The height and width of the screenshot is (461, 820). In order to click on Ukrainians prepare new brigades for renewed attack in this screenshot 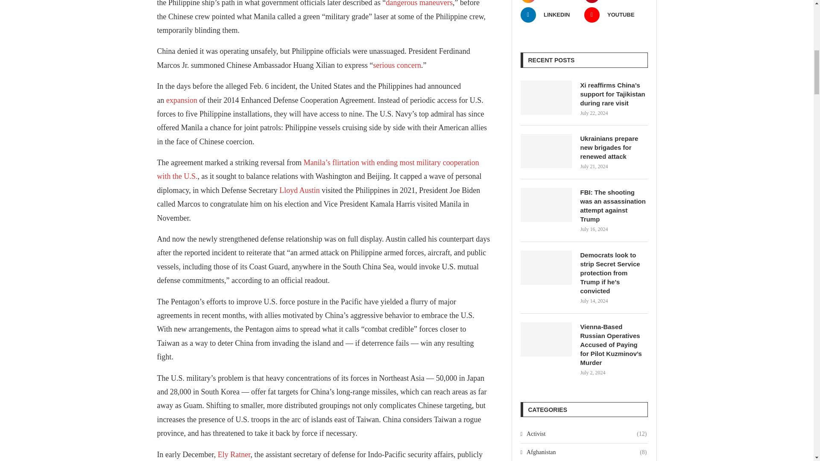, I will do `click(546, 151)`.